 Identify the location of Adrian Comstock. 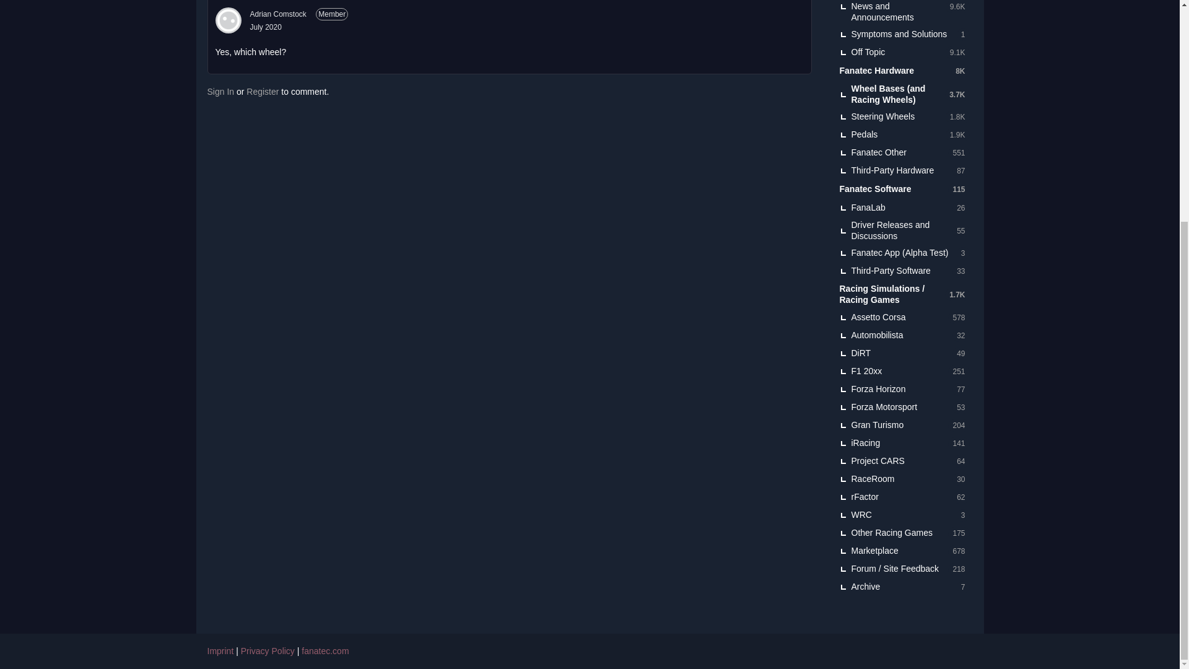
(278, 14).